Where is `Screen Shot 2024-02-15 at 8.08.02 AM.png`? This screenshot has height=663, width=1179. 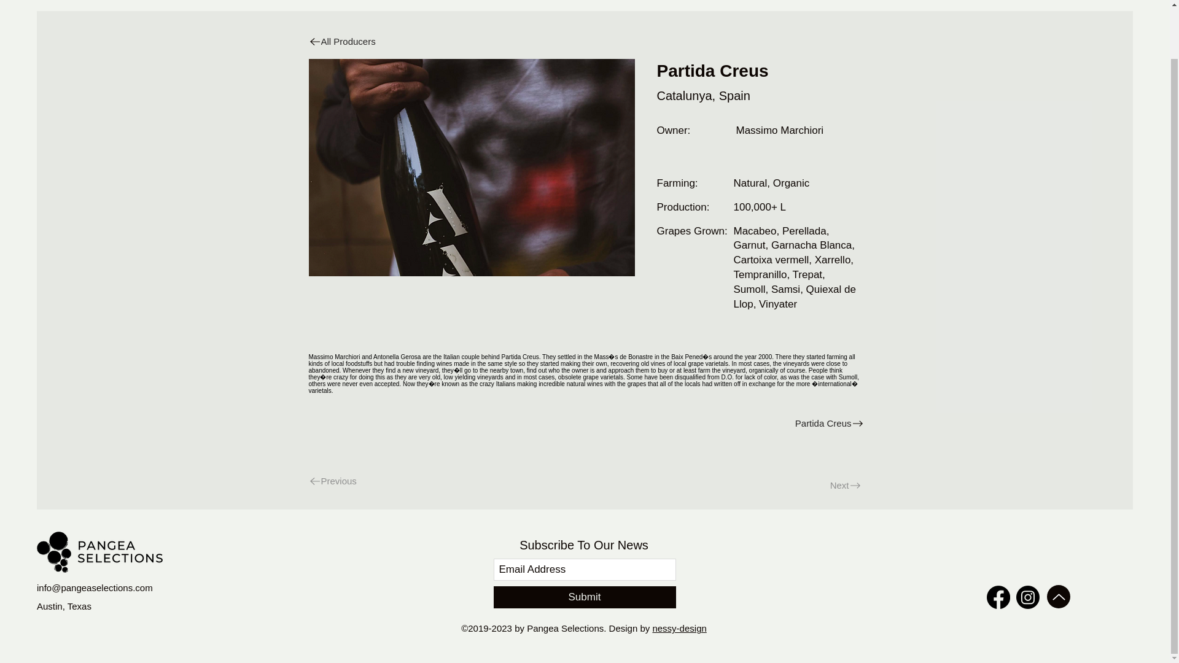 Screen Shot 2024-02-15 at 8.08.02 AM.png is located at coordinates (470, 168).